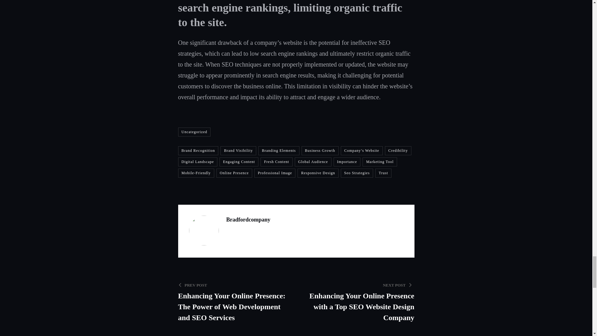 Image resolution: width=597 pixels, height=336 pixels. What do you see at coordinates (276, 162) in the screenshot?
I see `Fresh Content` at bounding box center [276, 162].